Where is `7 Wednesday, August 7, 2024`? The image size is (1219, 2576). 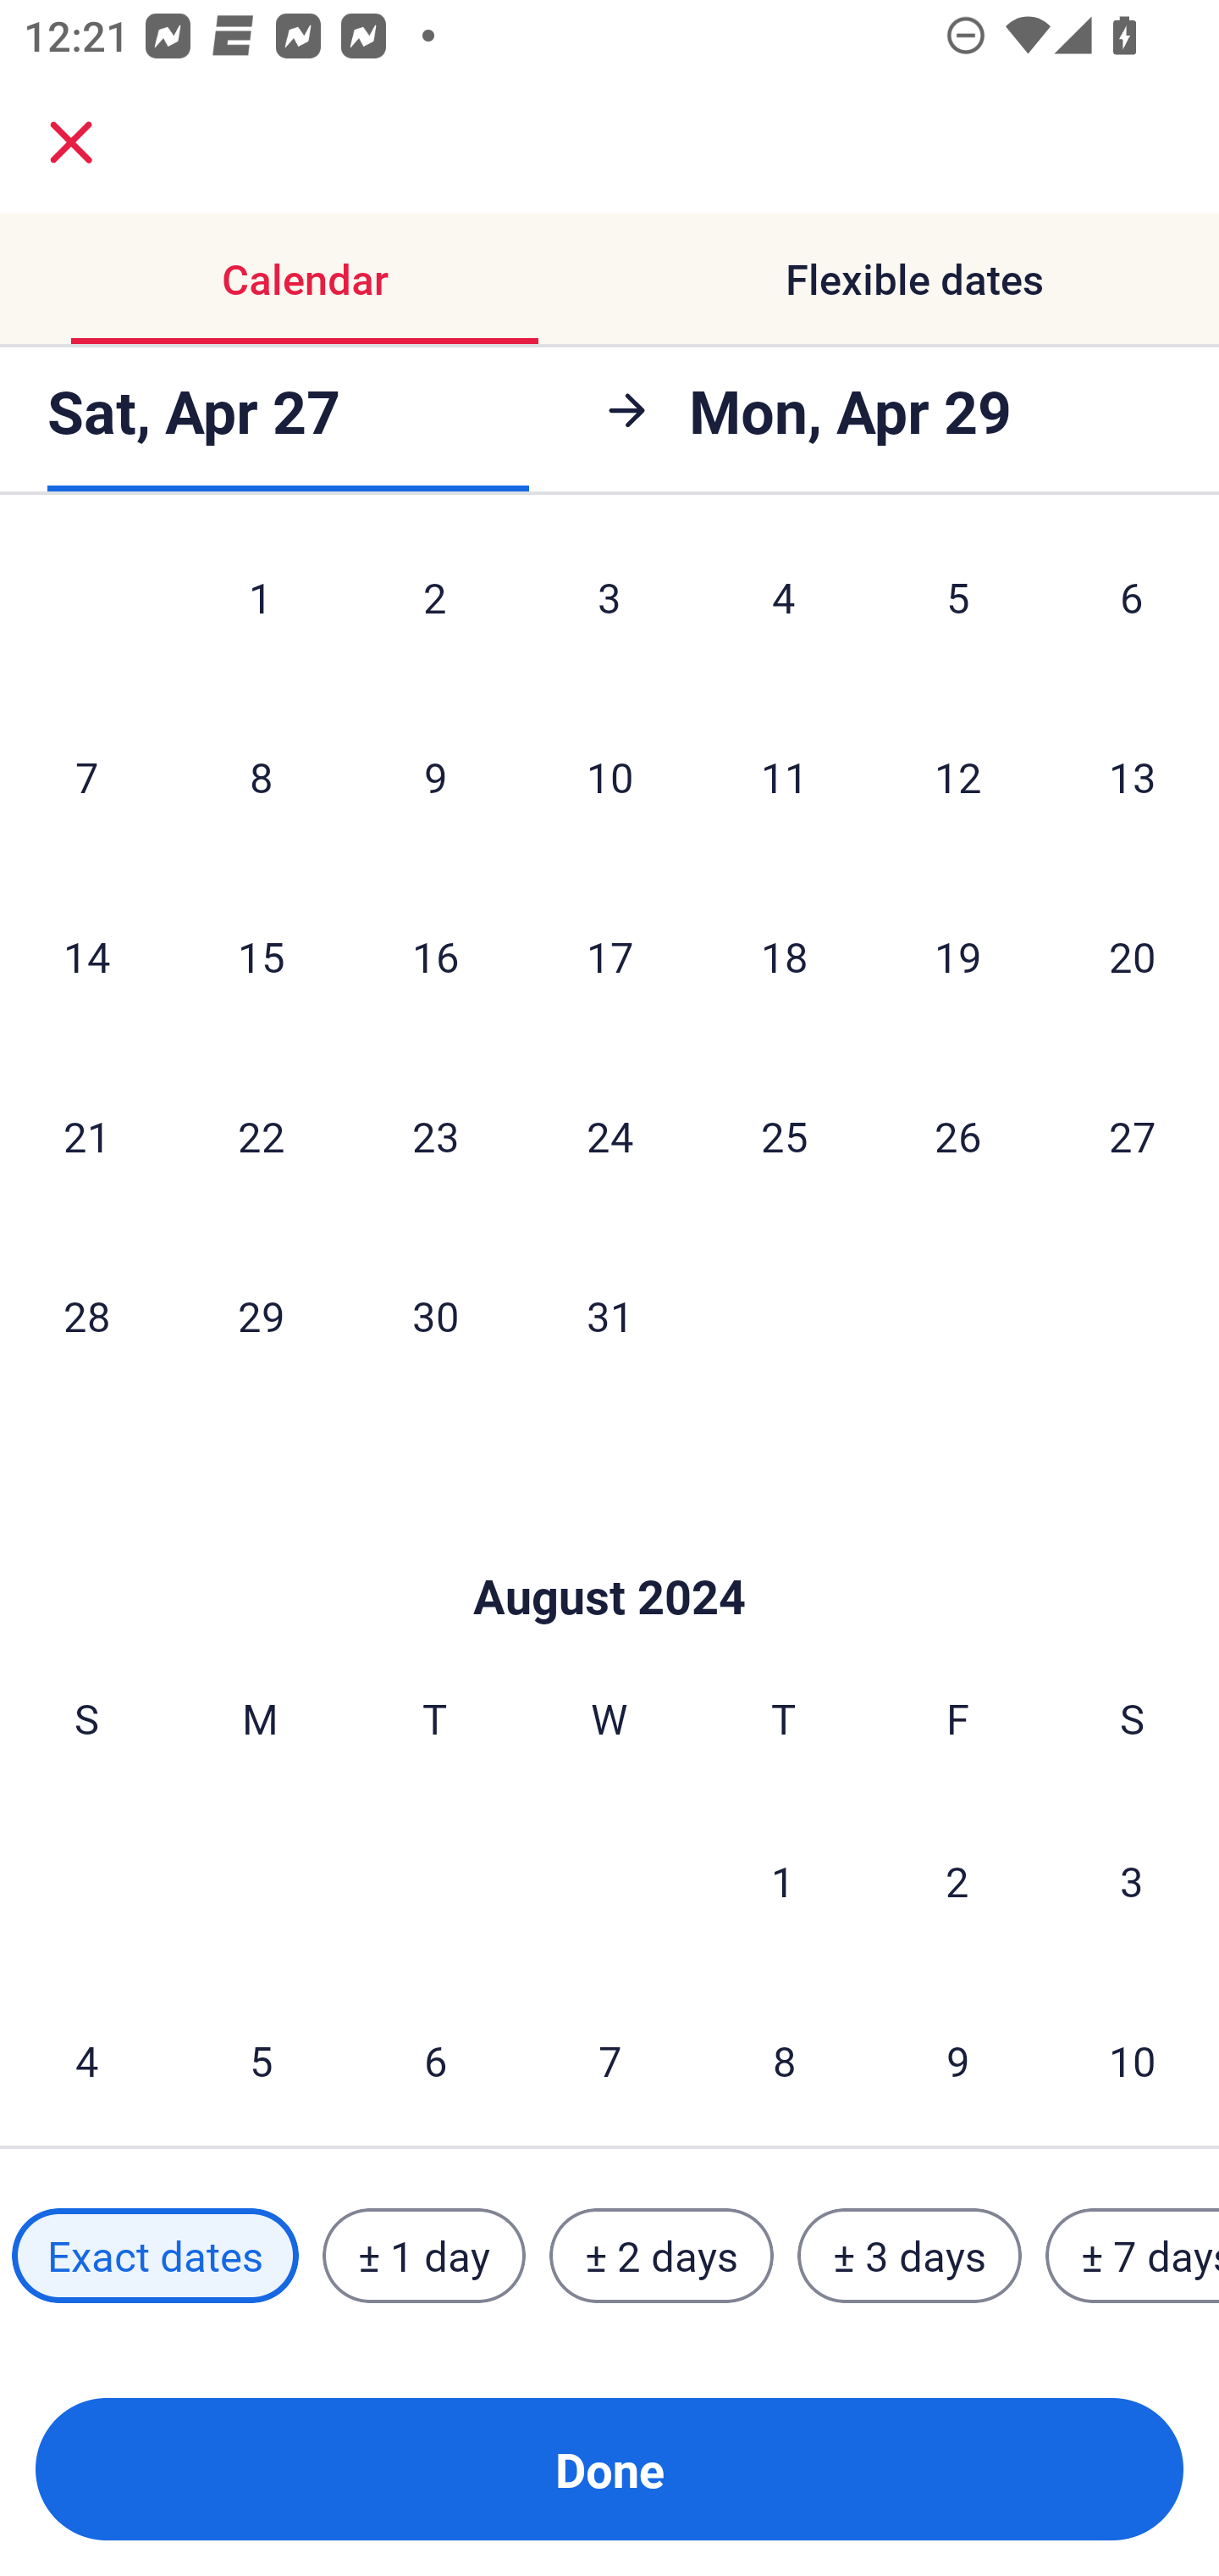 7 Wednesday, August 7, 2024 is located at coordinates (609, 2059).